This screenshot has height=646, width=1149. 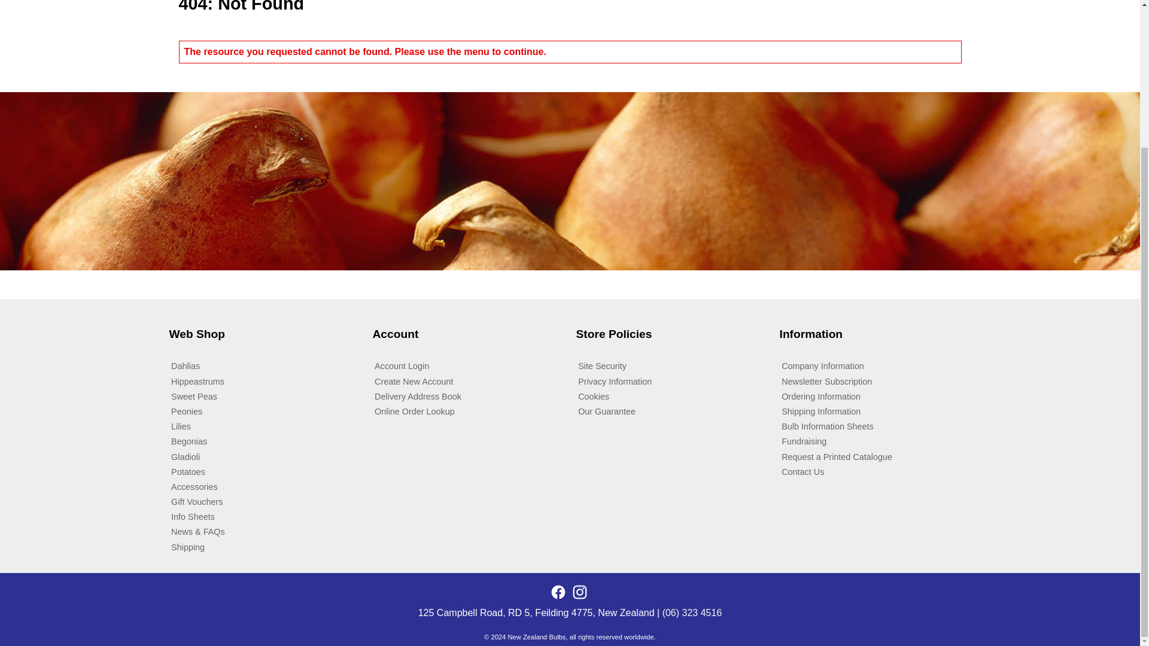 What do you see at coordinates (265, 426) in the screenshot?
I see `Lilies` at bounding box center [265, 426].